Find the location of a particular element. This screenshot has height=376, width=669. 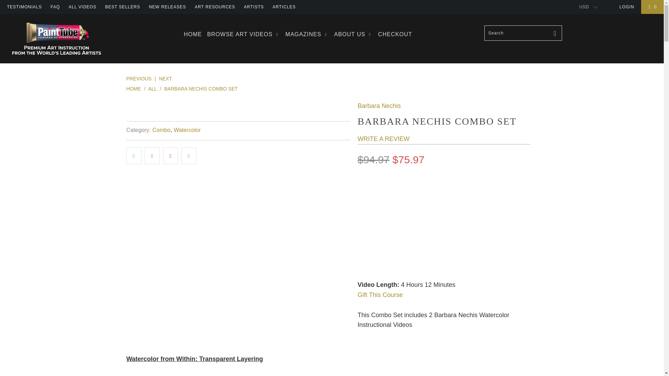

My Account  is located at coordinates (626, 7).